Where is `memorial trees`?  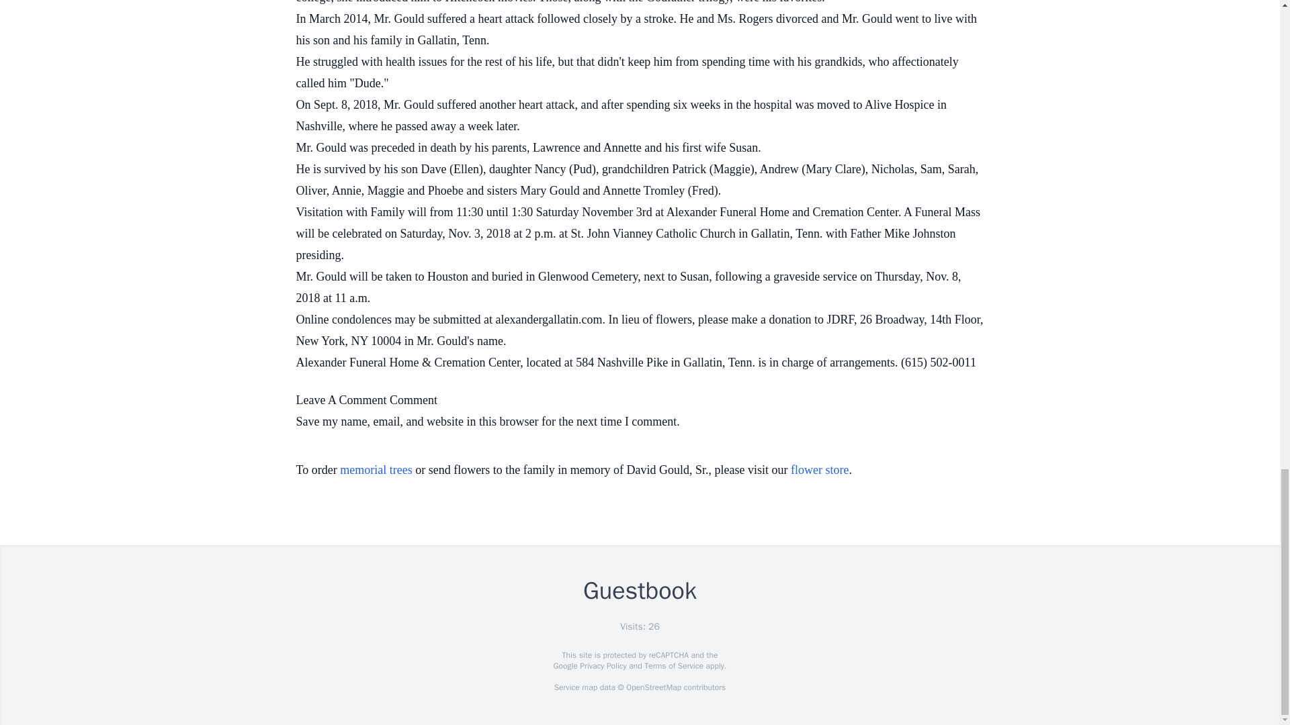 memorial trees is located at coordinates (376, 470).